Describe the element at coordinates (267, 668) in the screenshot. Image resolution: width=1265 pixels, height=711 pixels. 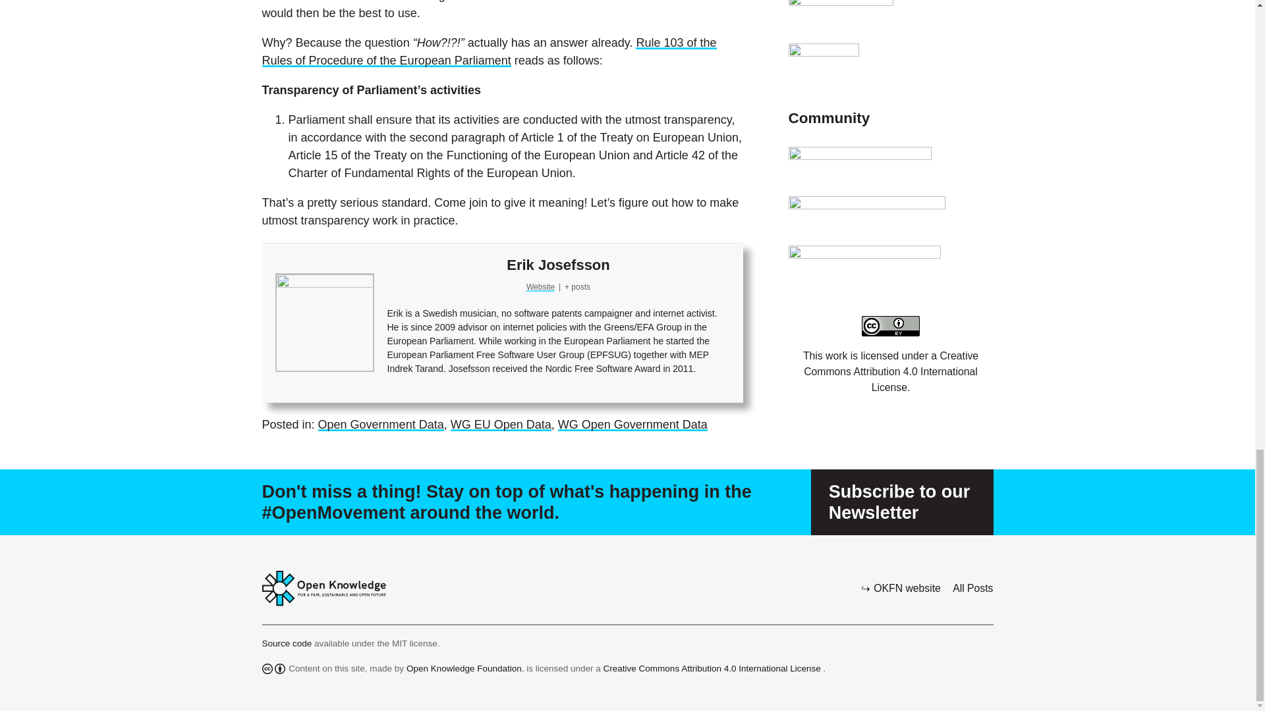
I see `cc` at that location.